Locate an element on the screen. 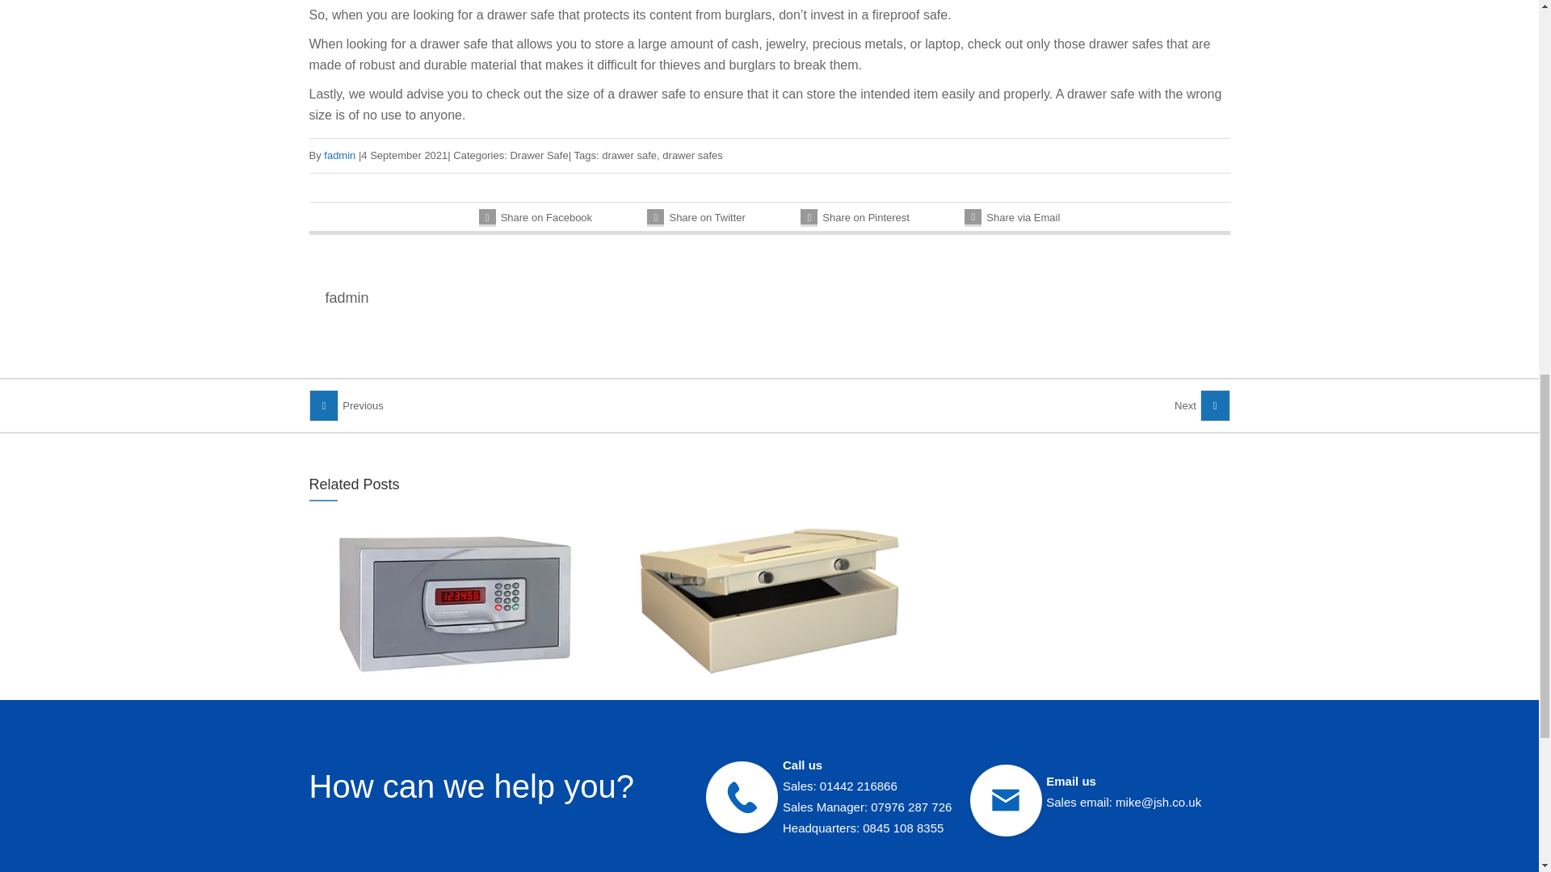  Posts by fadmin is located at coordinates (346, 297).